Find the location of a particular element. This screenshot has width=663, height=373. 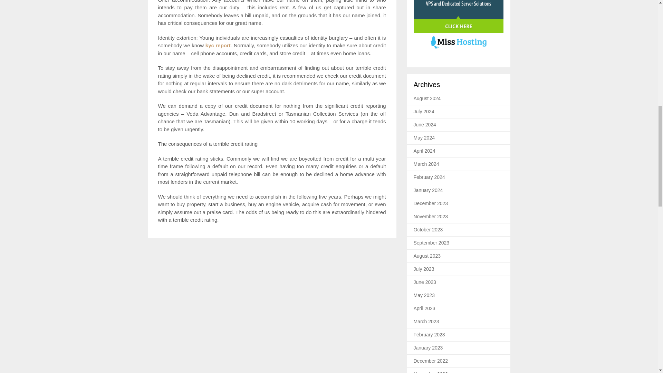

December 2023 is located at coordinates (431, 203).